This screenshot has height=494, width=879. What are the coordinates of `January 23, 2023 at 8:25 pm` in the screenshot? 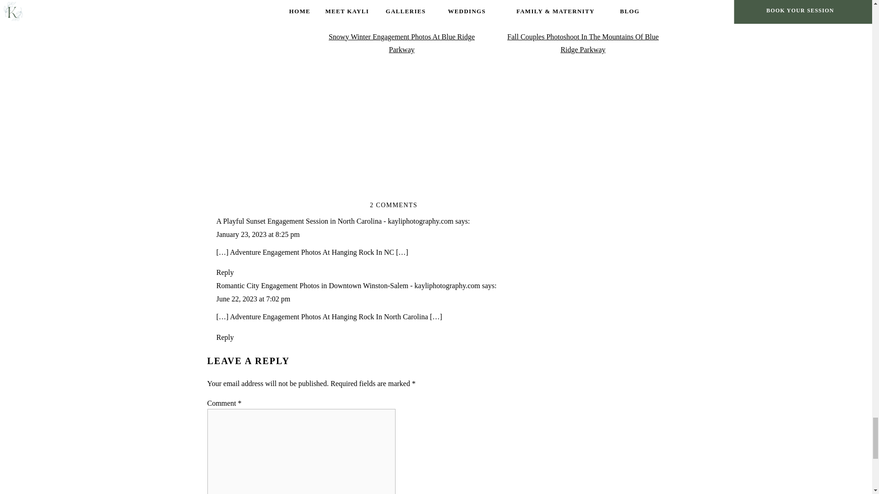 It's located at (258, 234).